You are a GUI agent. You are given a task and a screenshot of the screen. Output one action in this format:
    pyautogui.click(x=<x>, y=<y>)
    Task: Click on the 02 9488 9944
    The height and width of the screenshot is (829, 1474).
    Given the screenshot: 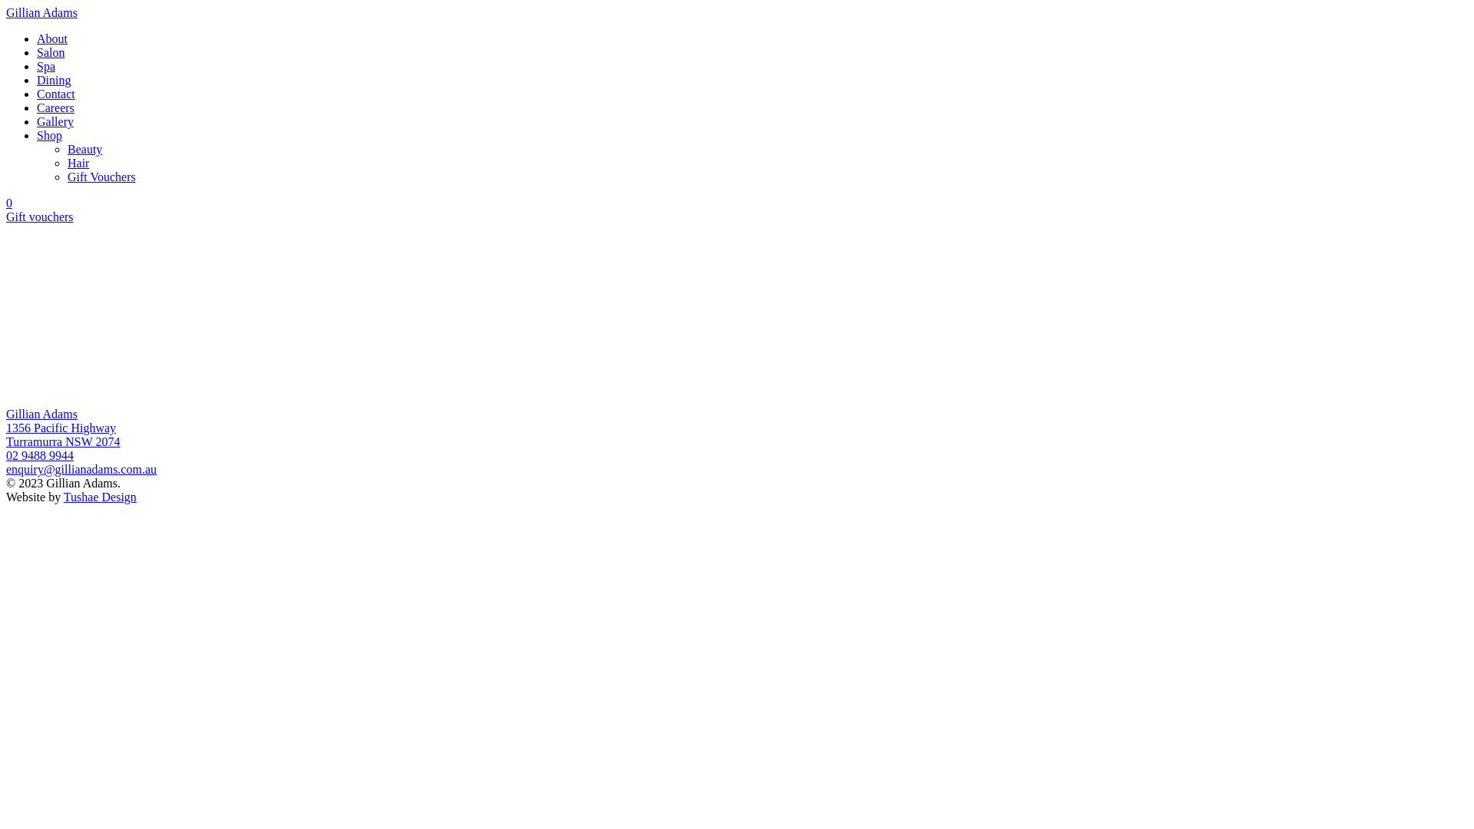 What is the action you would take?
    pyautogui.click(x=40, y=456)
    